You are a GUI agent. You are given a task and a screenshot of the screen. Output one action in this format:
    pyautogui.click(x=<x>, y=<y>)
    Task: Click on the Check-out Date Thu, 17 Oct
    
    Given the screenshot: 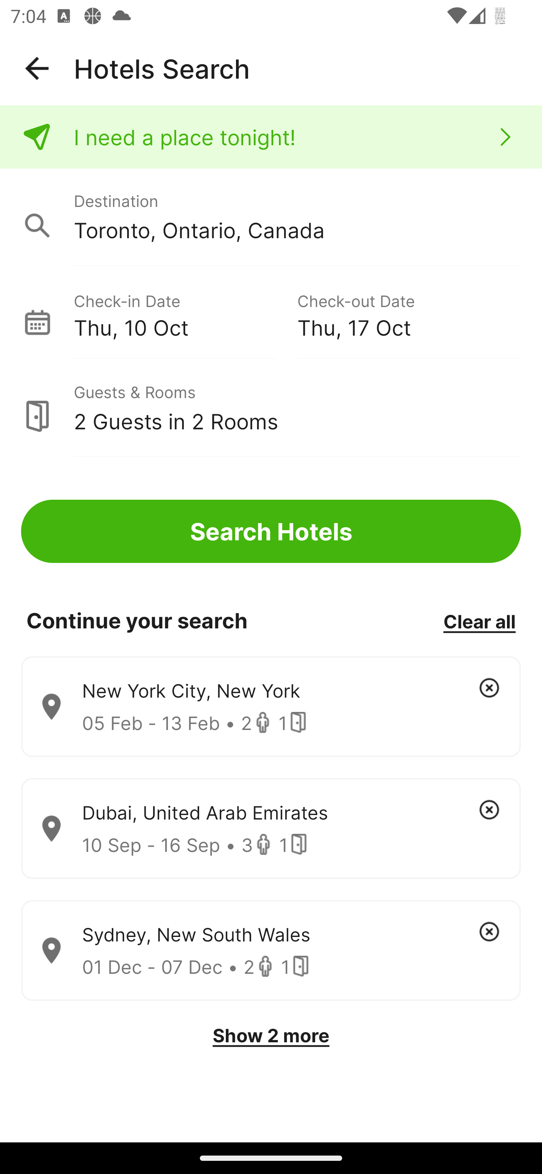 What is the action you would take?
    pyautogui.click(x=409, y=314)
    